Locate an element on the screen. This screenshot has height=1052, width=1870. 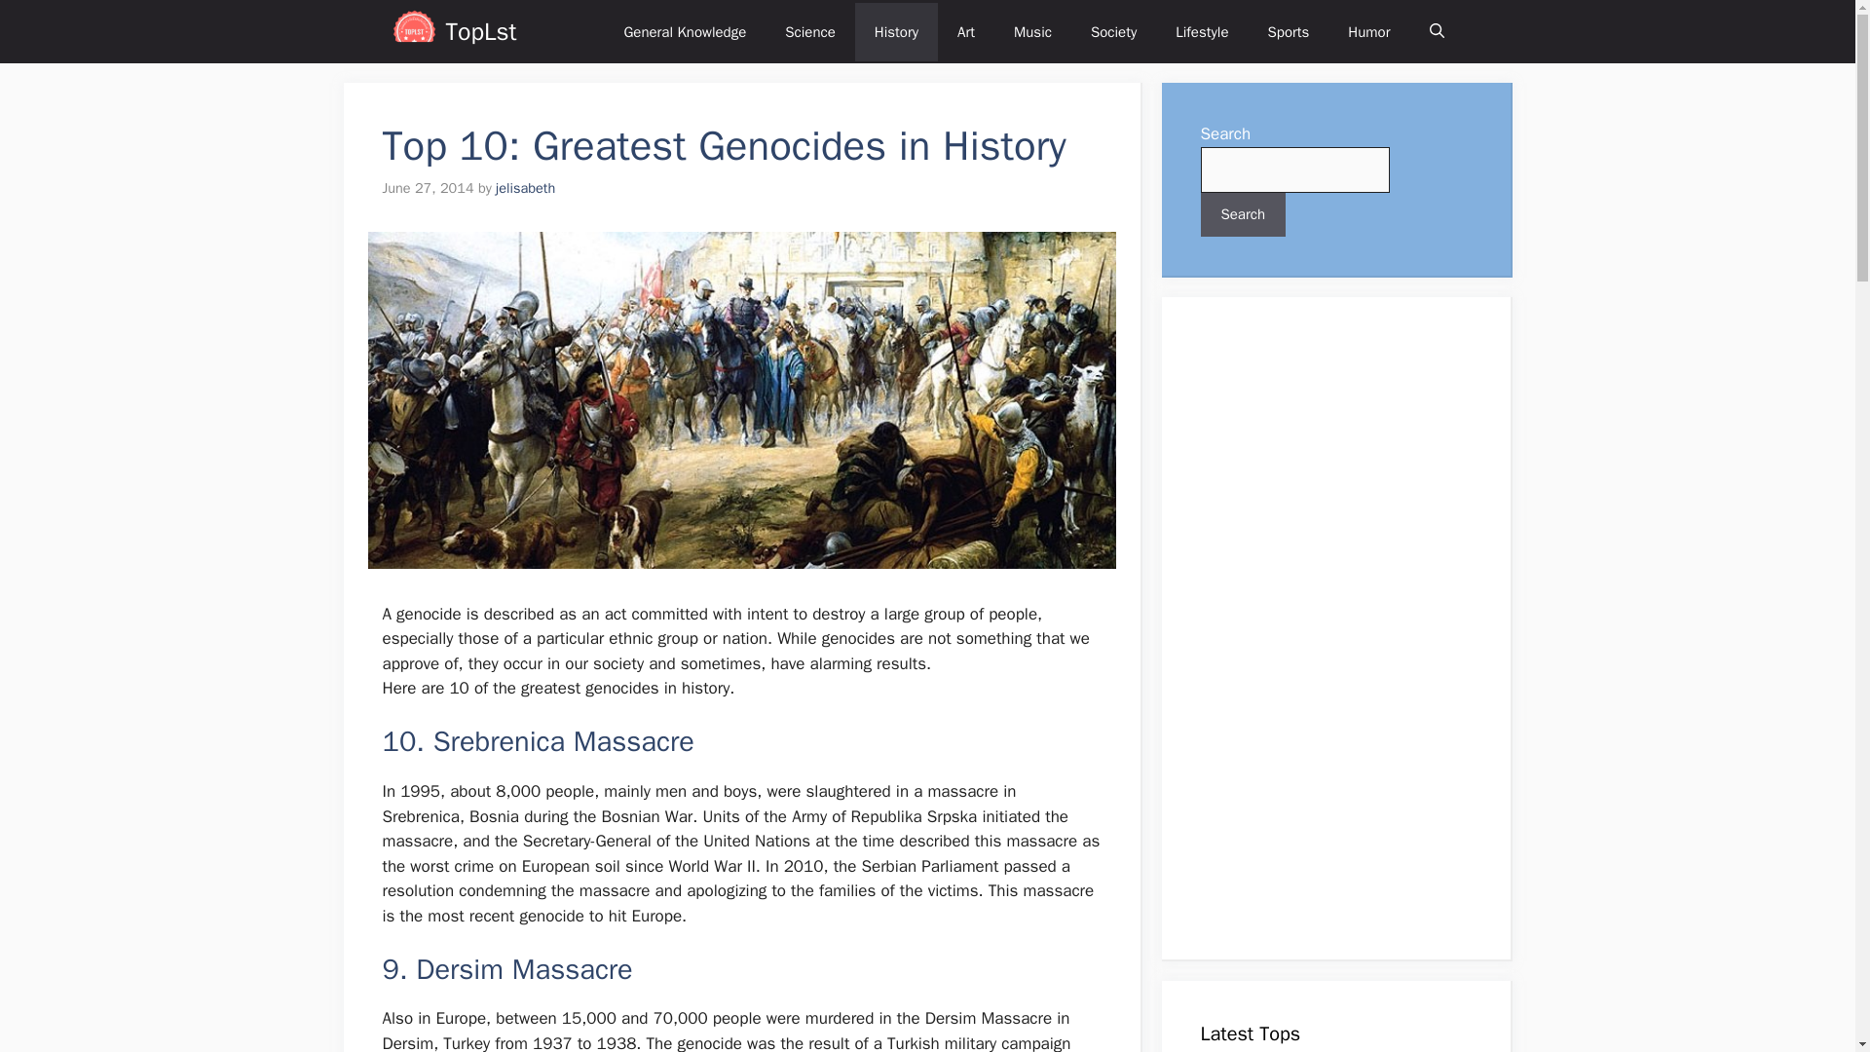
History is located at coordinates (896, 31).